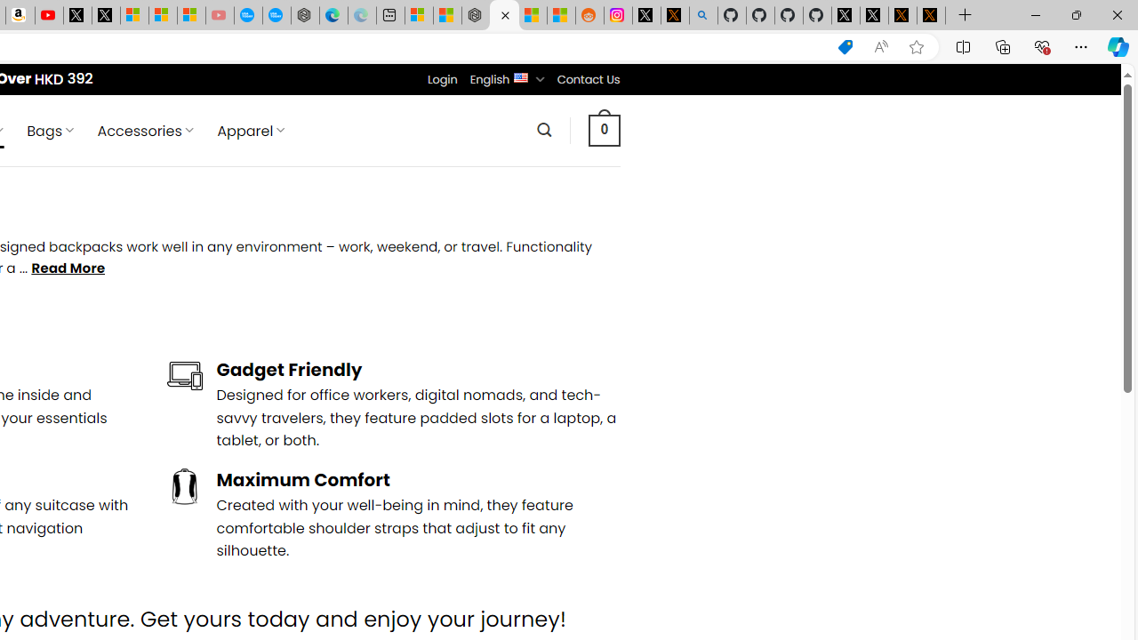 Image resolution: width=1138 pixels, height=640 pixels. Describe the element at coordinates (646, 16) in the screenshot. I see `Log in to X / X` at that location.